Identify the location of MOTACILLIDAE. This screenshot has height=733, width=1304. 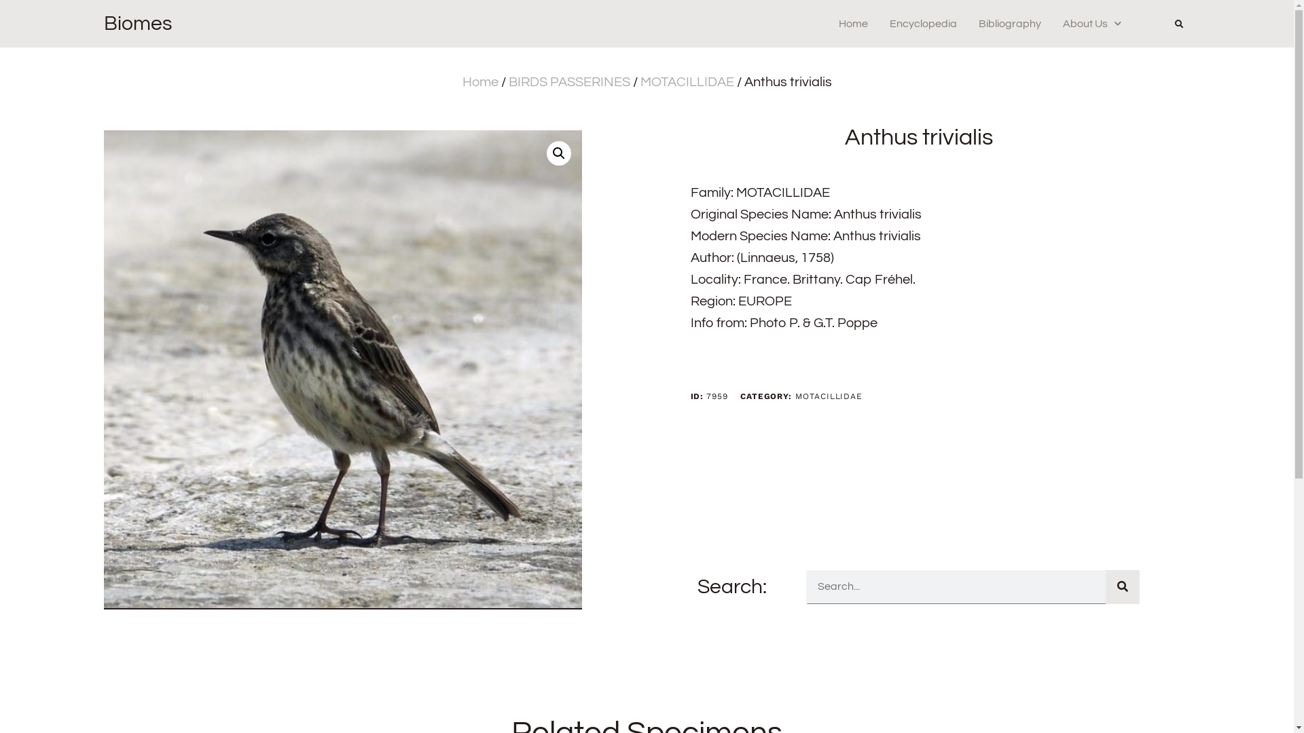
(829, 396).